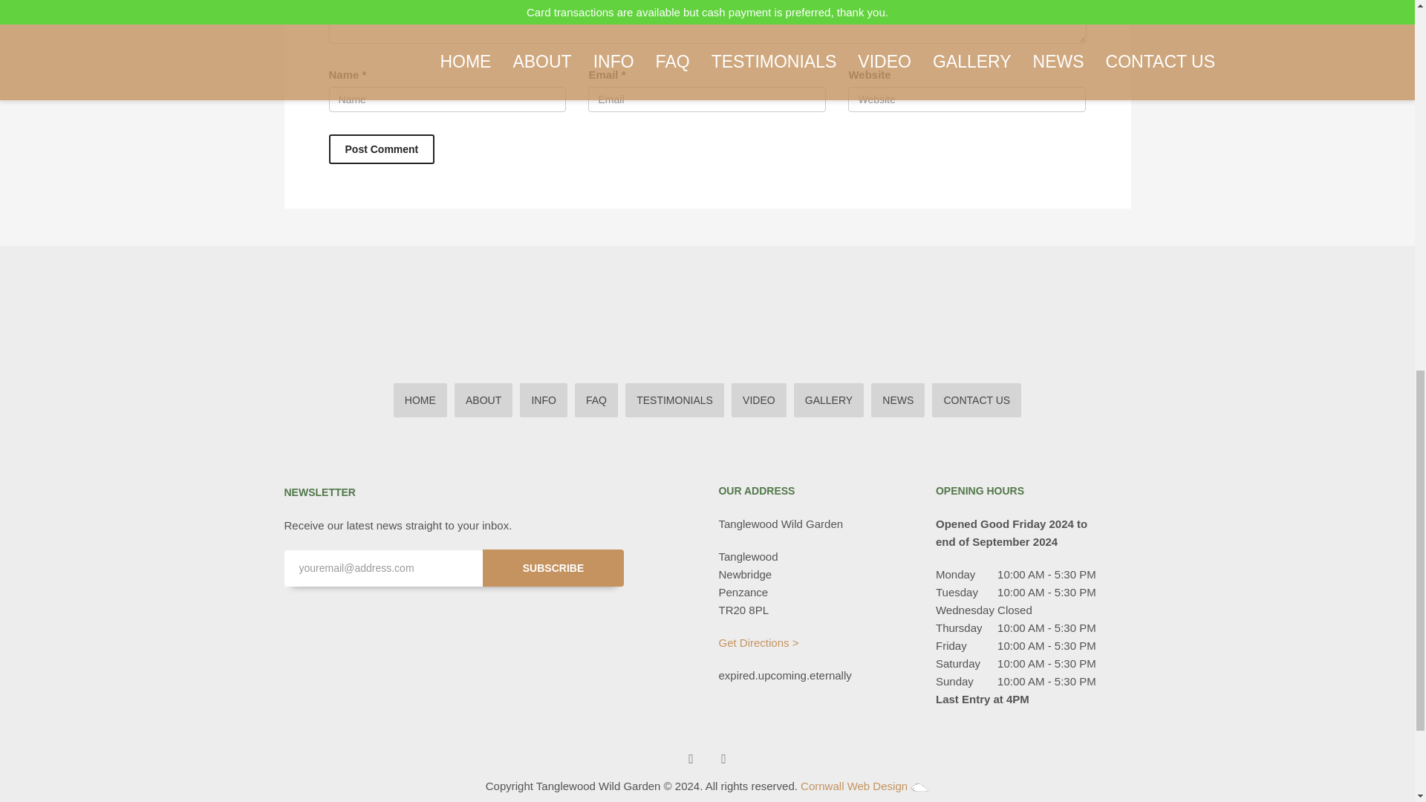 The height and width of the screenshot is (802, 1426). What do you see at coordinates (853, 786) in the screenshot?
I see `Cornwall Web Design` at bounding box center [853, 786].